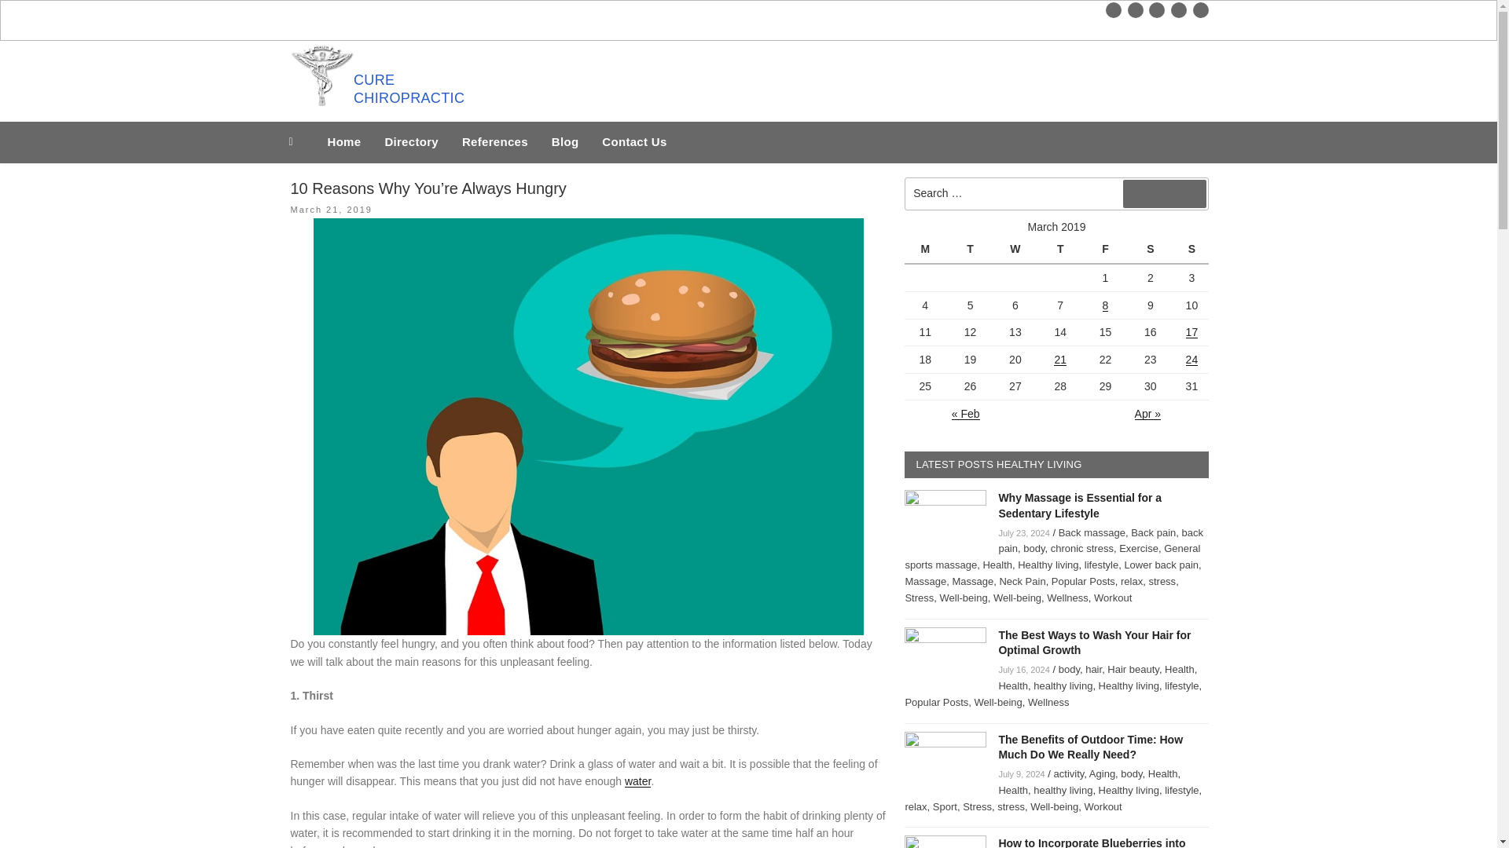 Image resolution: width=1509 pixels, height=848 pixels. Describe the element at coordinates (1201, 9) in the screenshot. I see `pinterest` at that location.